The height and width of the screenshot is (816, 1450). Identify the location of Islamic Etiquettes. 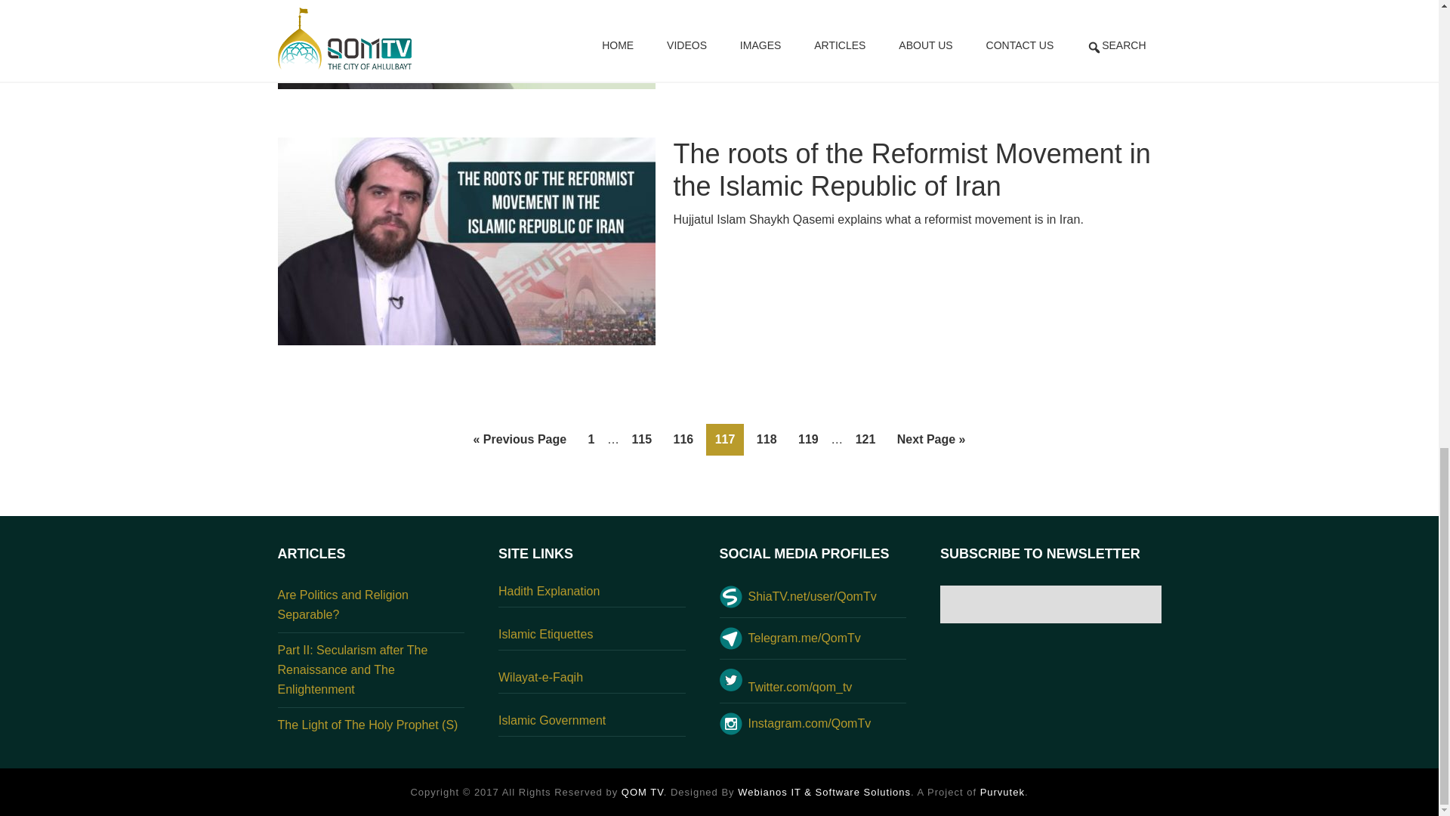
(592, 639).